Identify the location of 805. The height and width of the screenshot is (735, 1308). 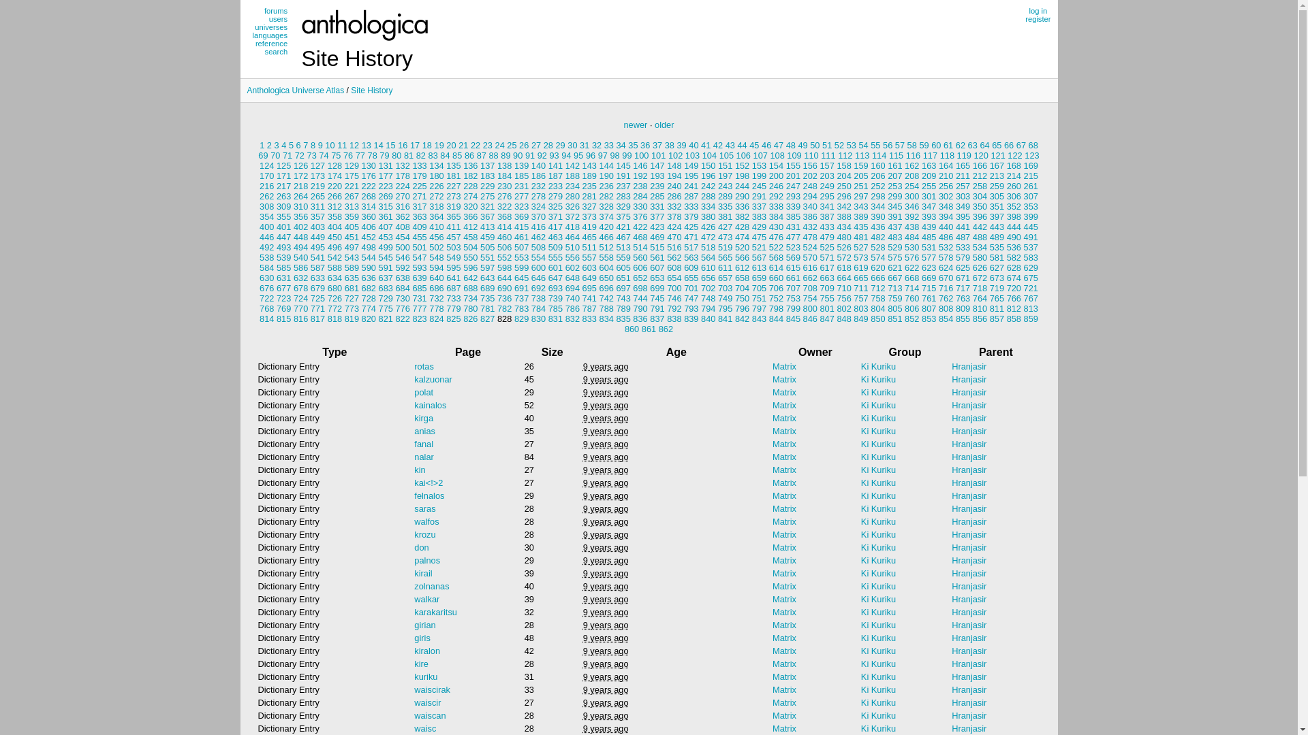
(895, 309).